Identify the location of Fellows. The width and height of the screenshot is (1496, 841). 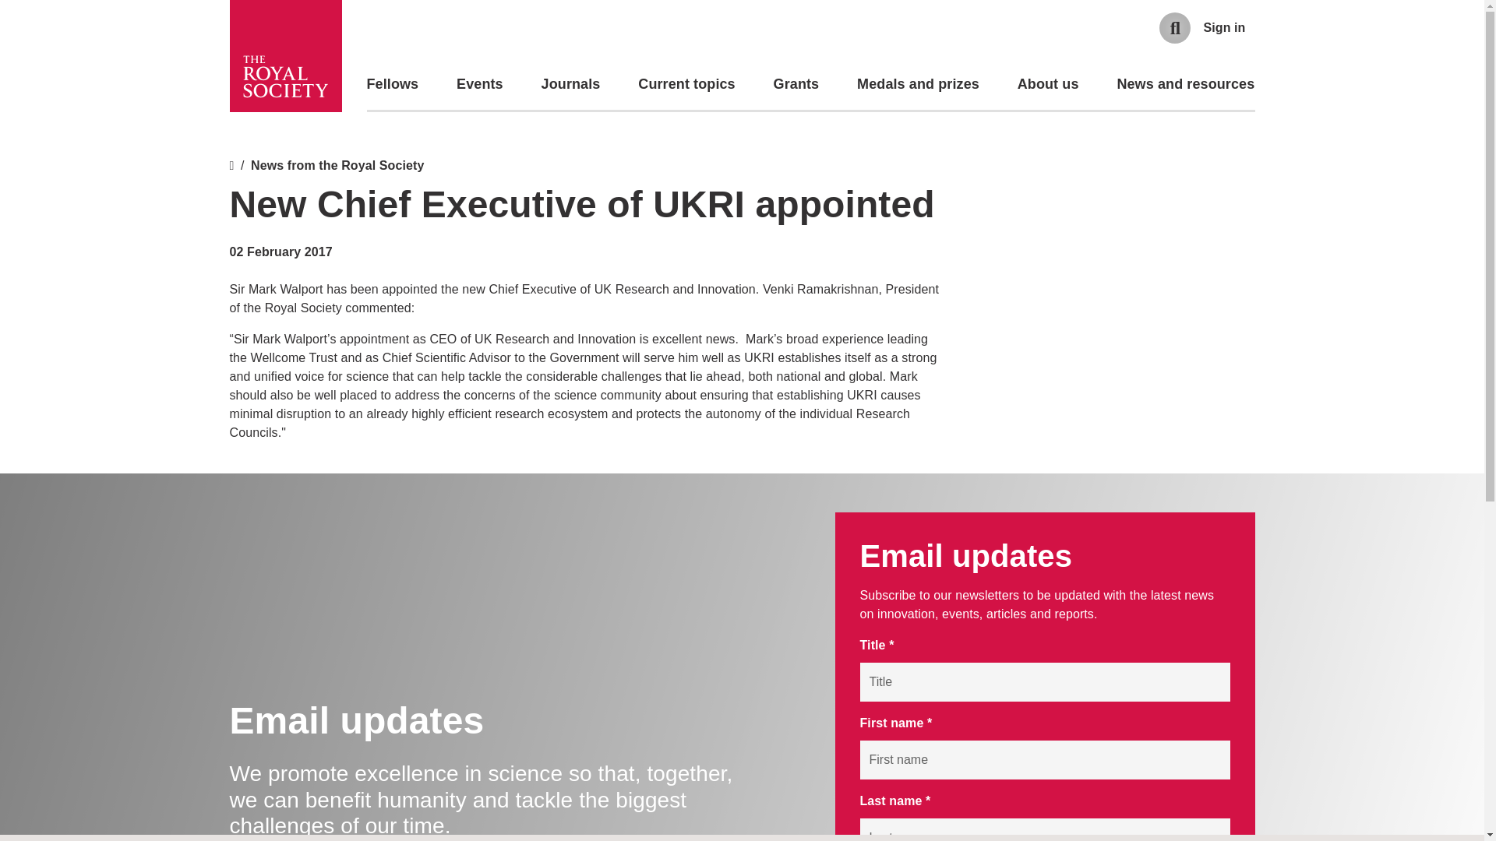
(393, 84).